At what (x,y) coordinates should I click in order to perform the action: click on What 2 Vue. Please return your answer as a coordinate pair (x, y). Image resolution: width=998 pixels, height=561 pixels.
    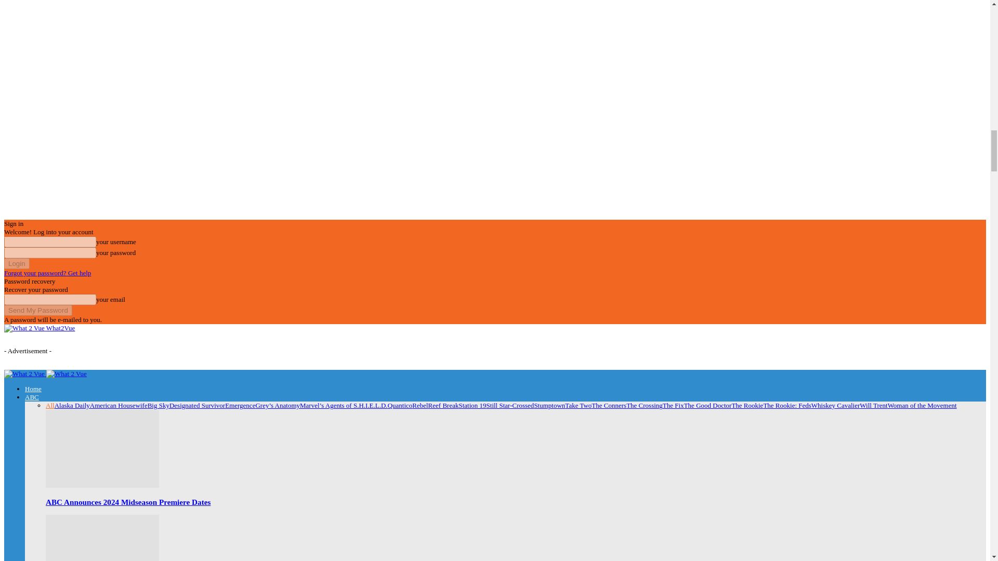
    Looking at the image, I should click on (67, 373).